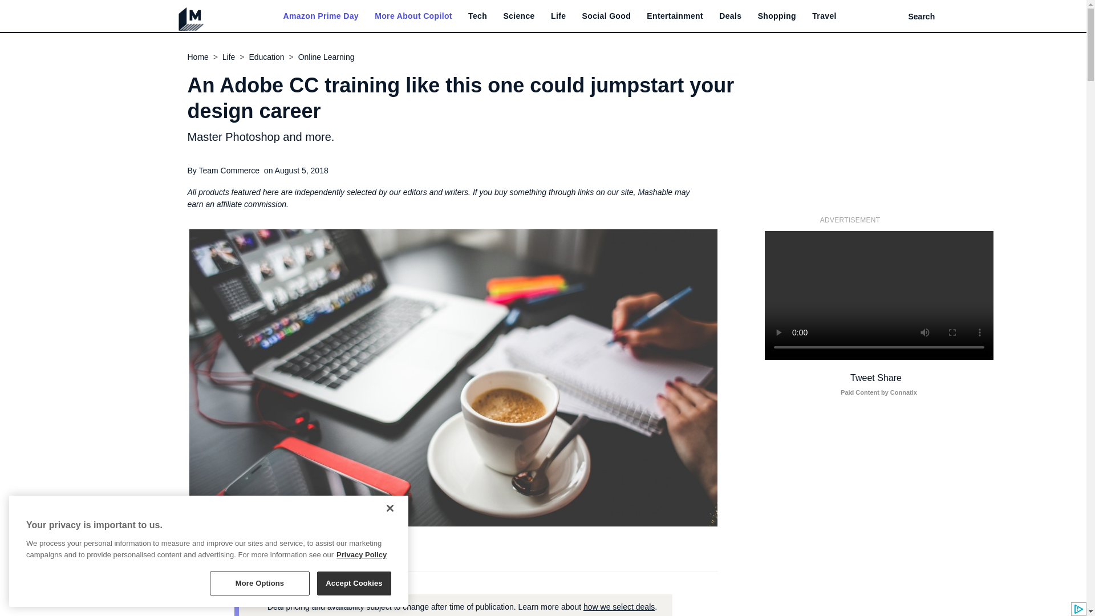  I want to click on Entertainment, so click(675, 16).